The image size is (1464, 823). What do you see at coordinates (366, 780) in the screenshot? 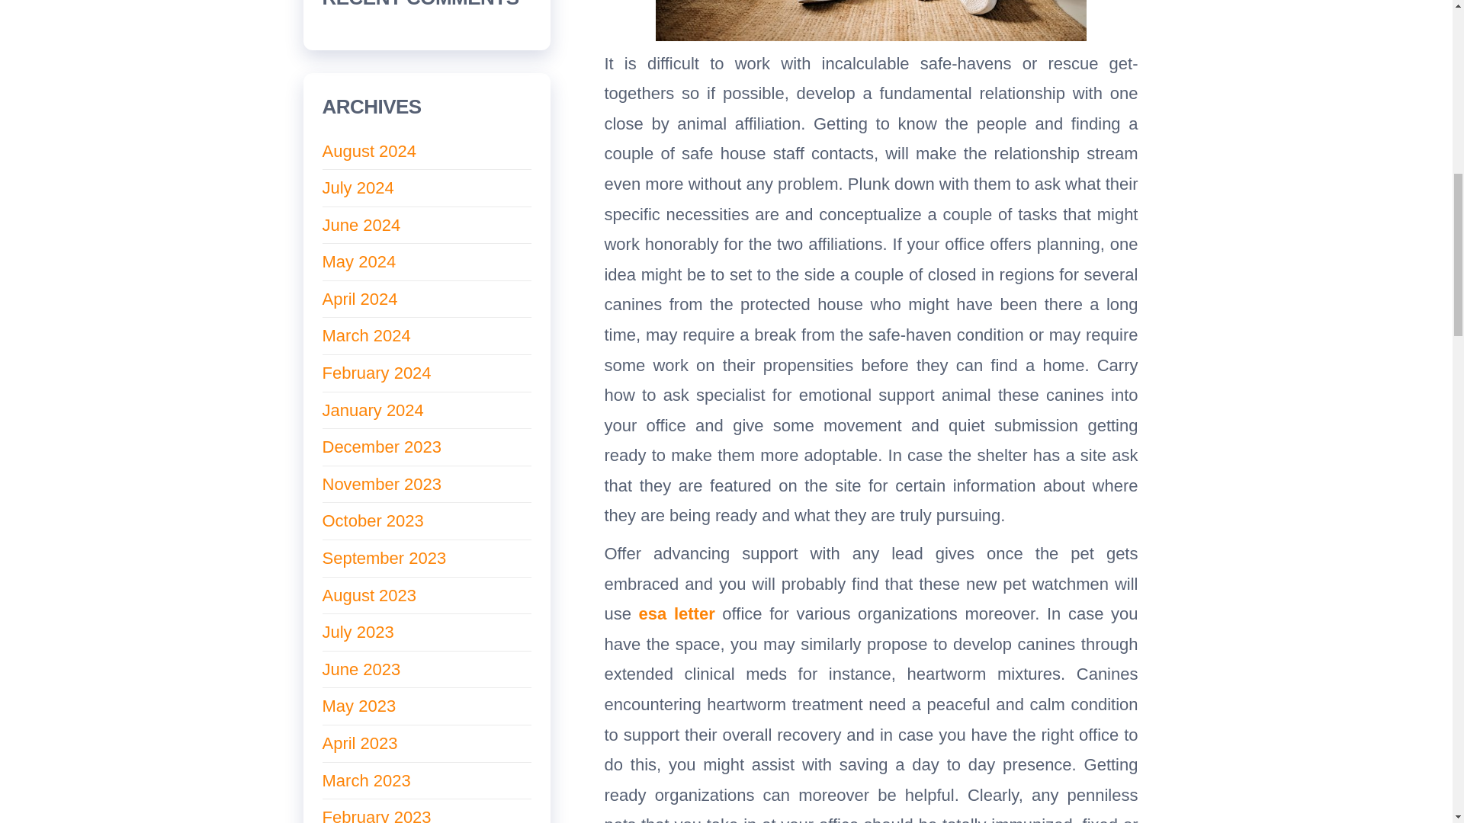
I see `March 2023` at bounding box center [366, 780].